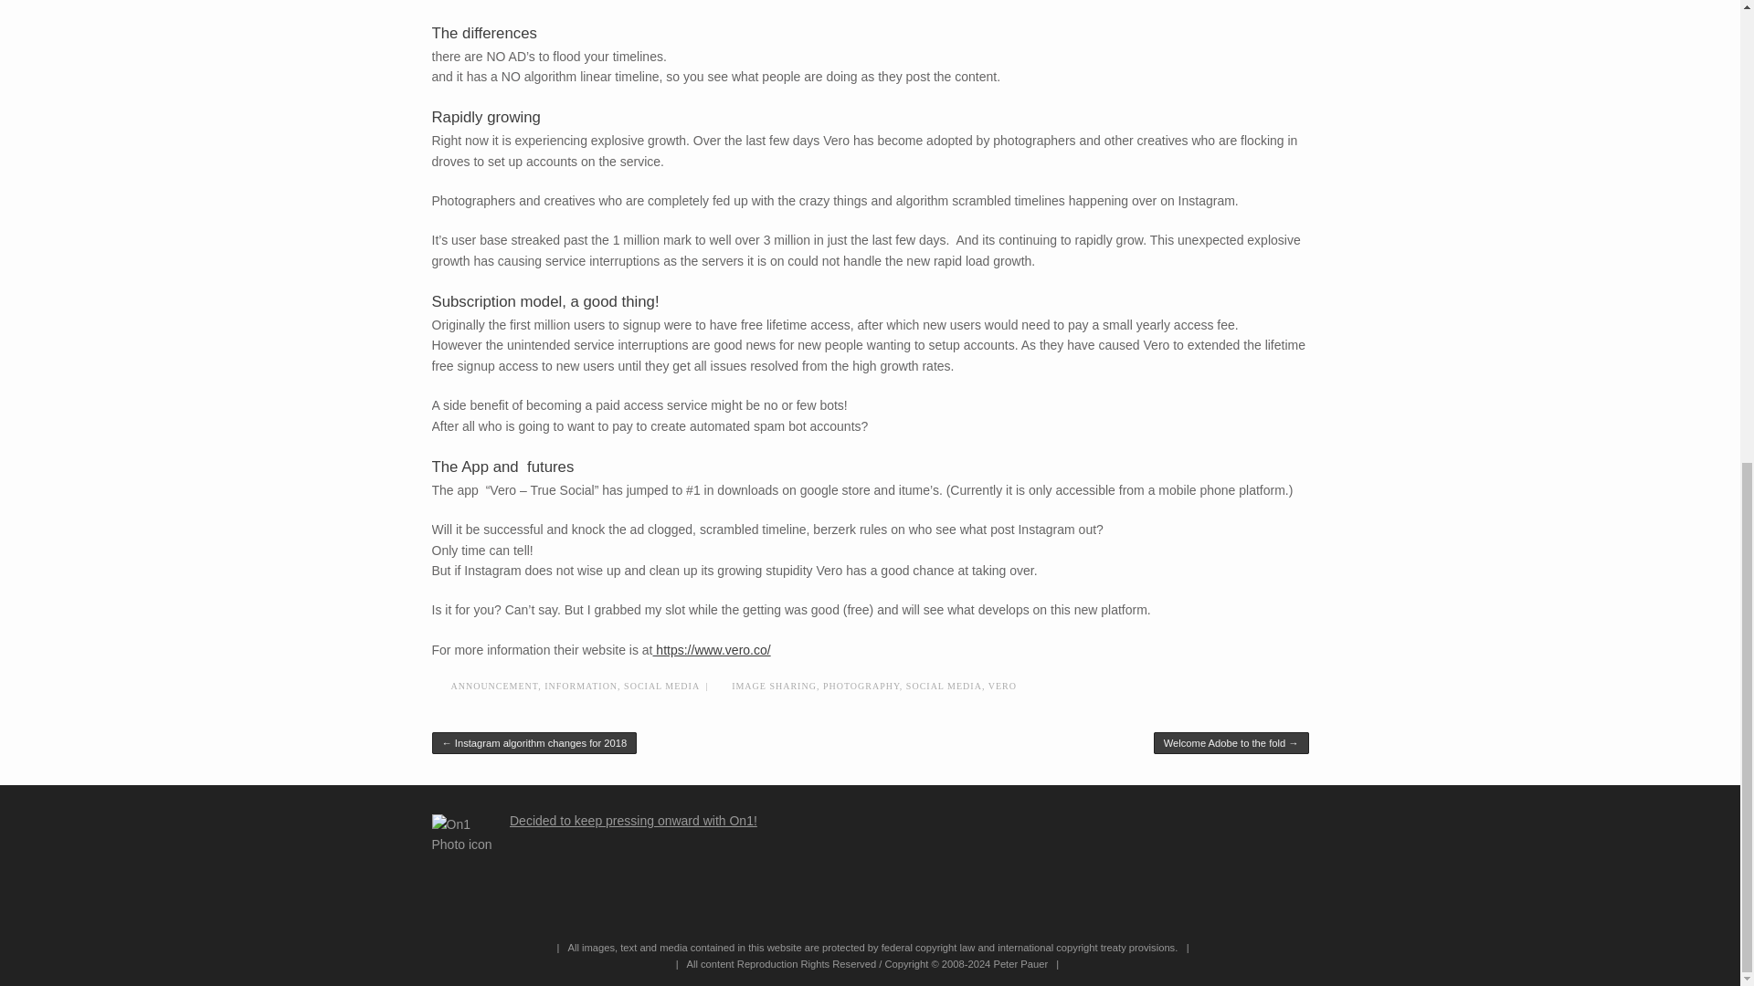  What do you see at coordinates (861, 687) in the screenshot?
I see `PHOTOGRAPHY` at bounding box center [861, 687].